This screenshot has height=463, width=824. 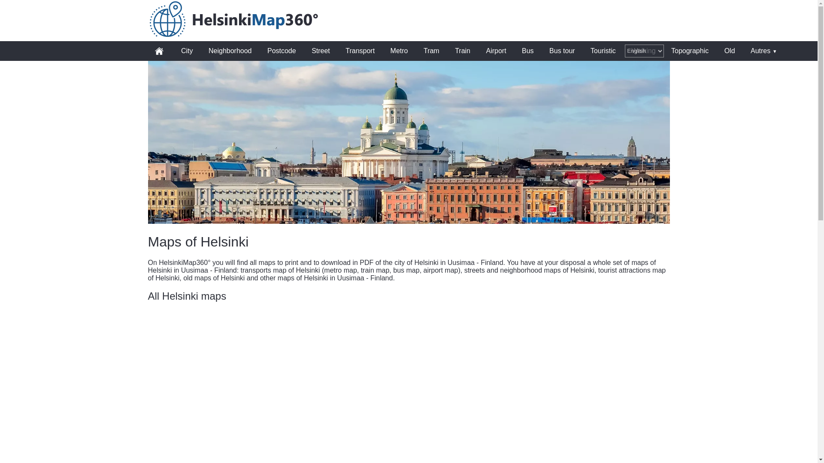 I want to click on Neighborhood, so click(x=408, y=360).